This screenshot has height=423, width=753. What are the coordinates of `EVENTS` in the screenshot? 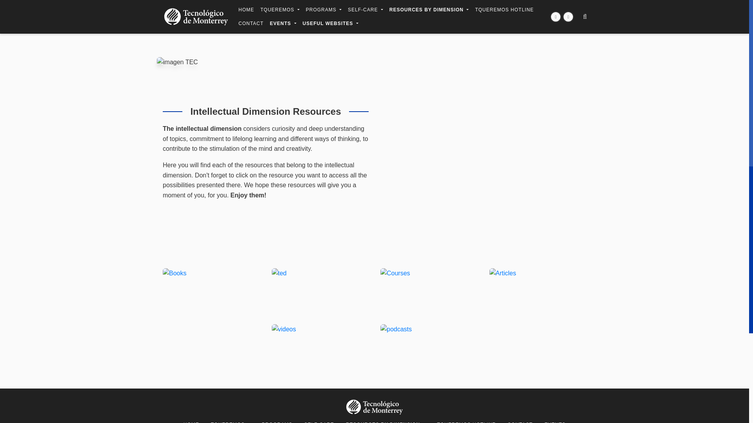 It's located at (282, 23).